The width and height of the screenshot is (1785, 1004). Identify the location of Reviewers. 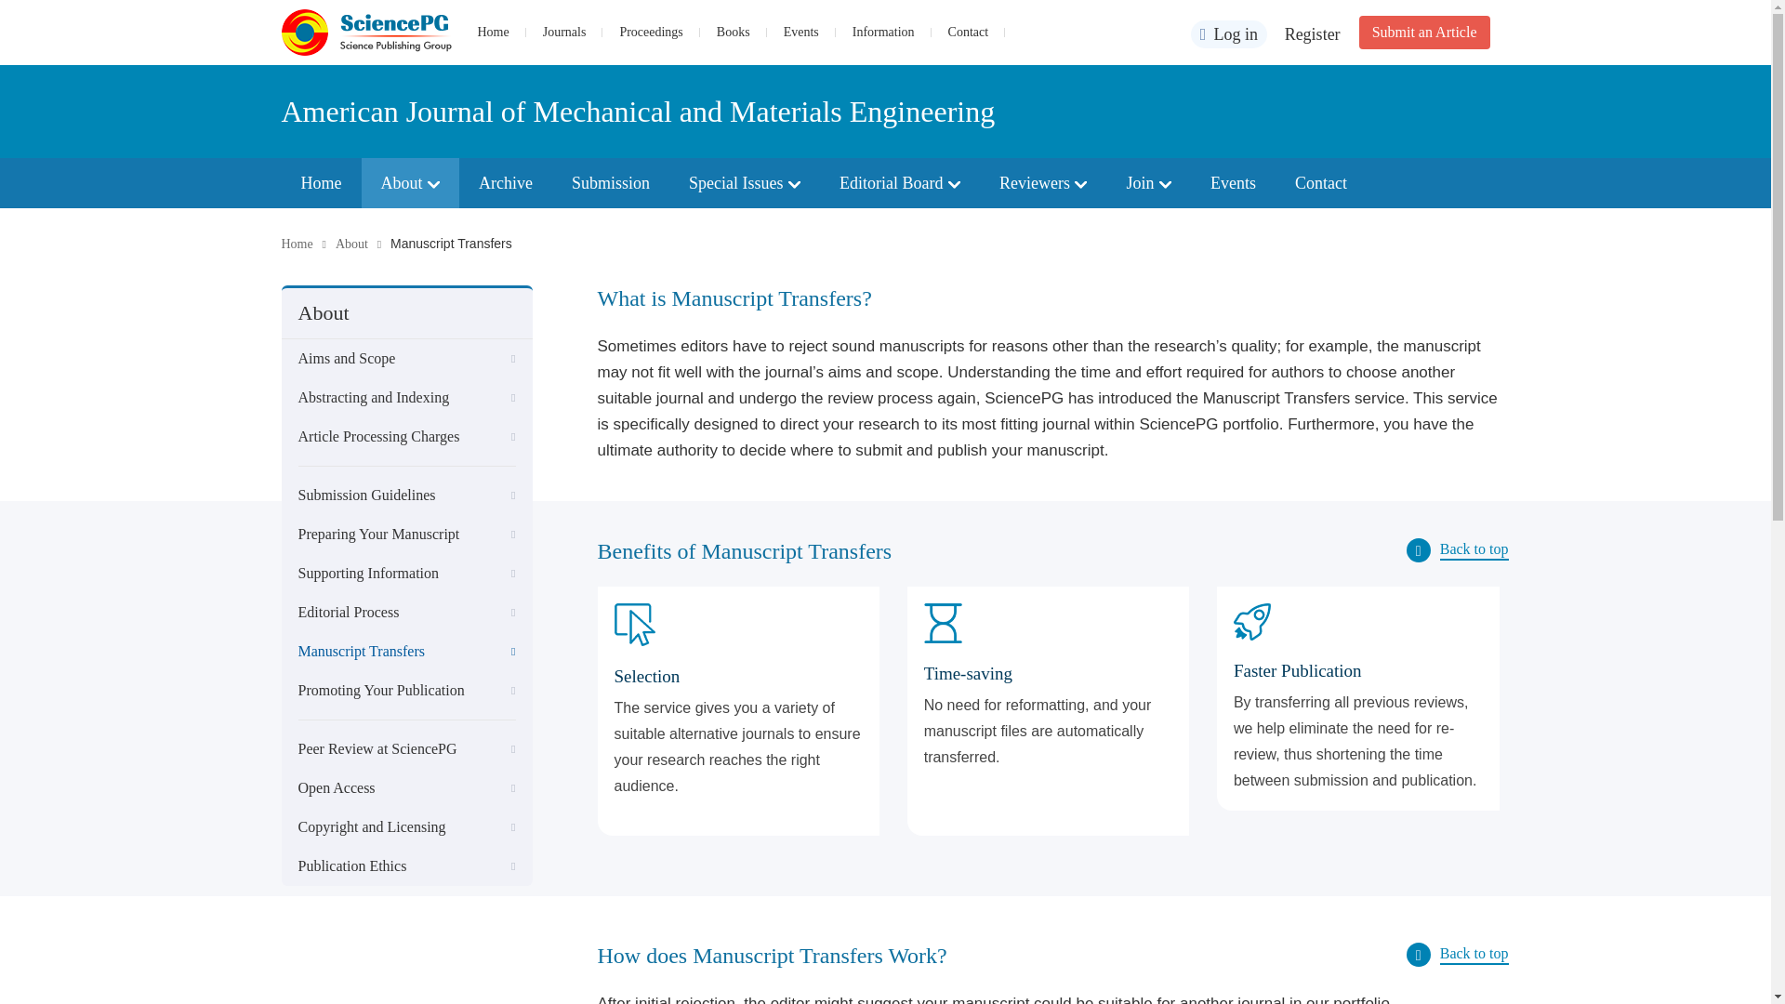
(1043, 182).